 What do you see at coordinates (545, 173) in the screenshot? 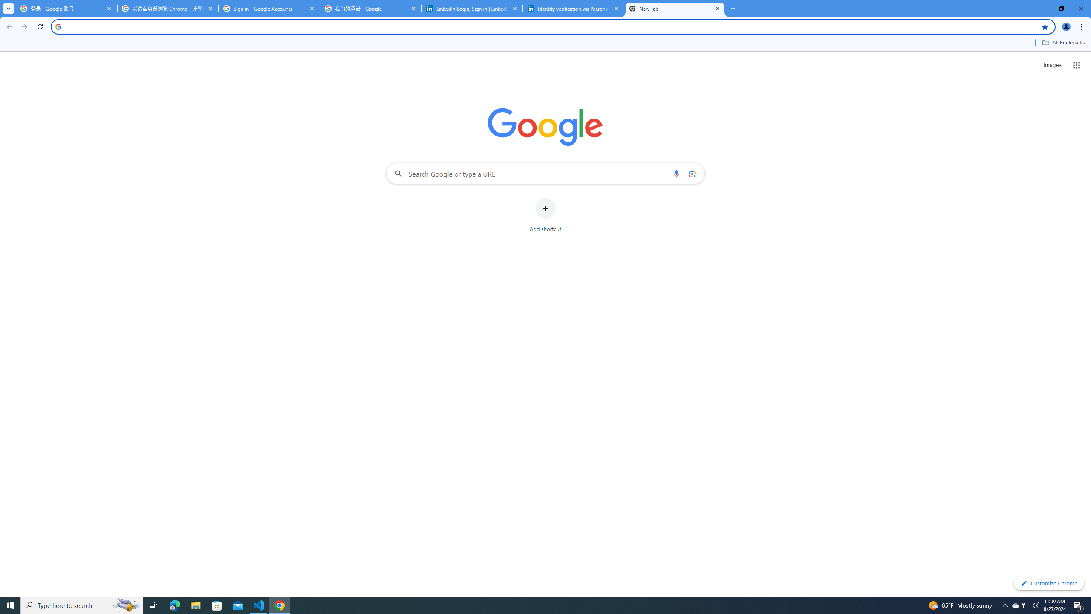
I see `Search Google or type a URL` at bounding box center [545, 173].